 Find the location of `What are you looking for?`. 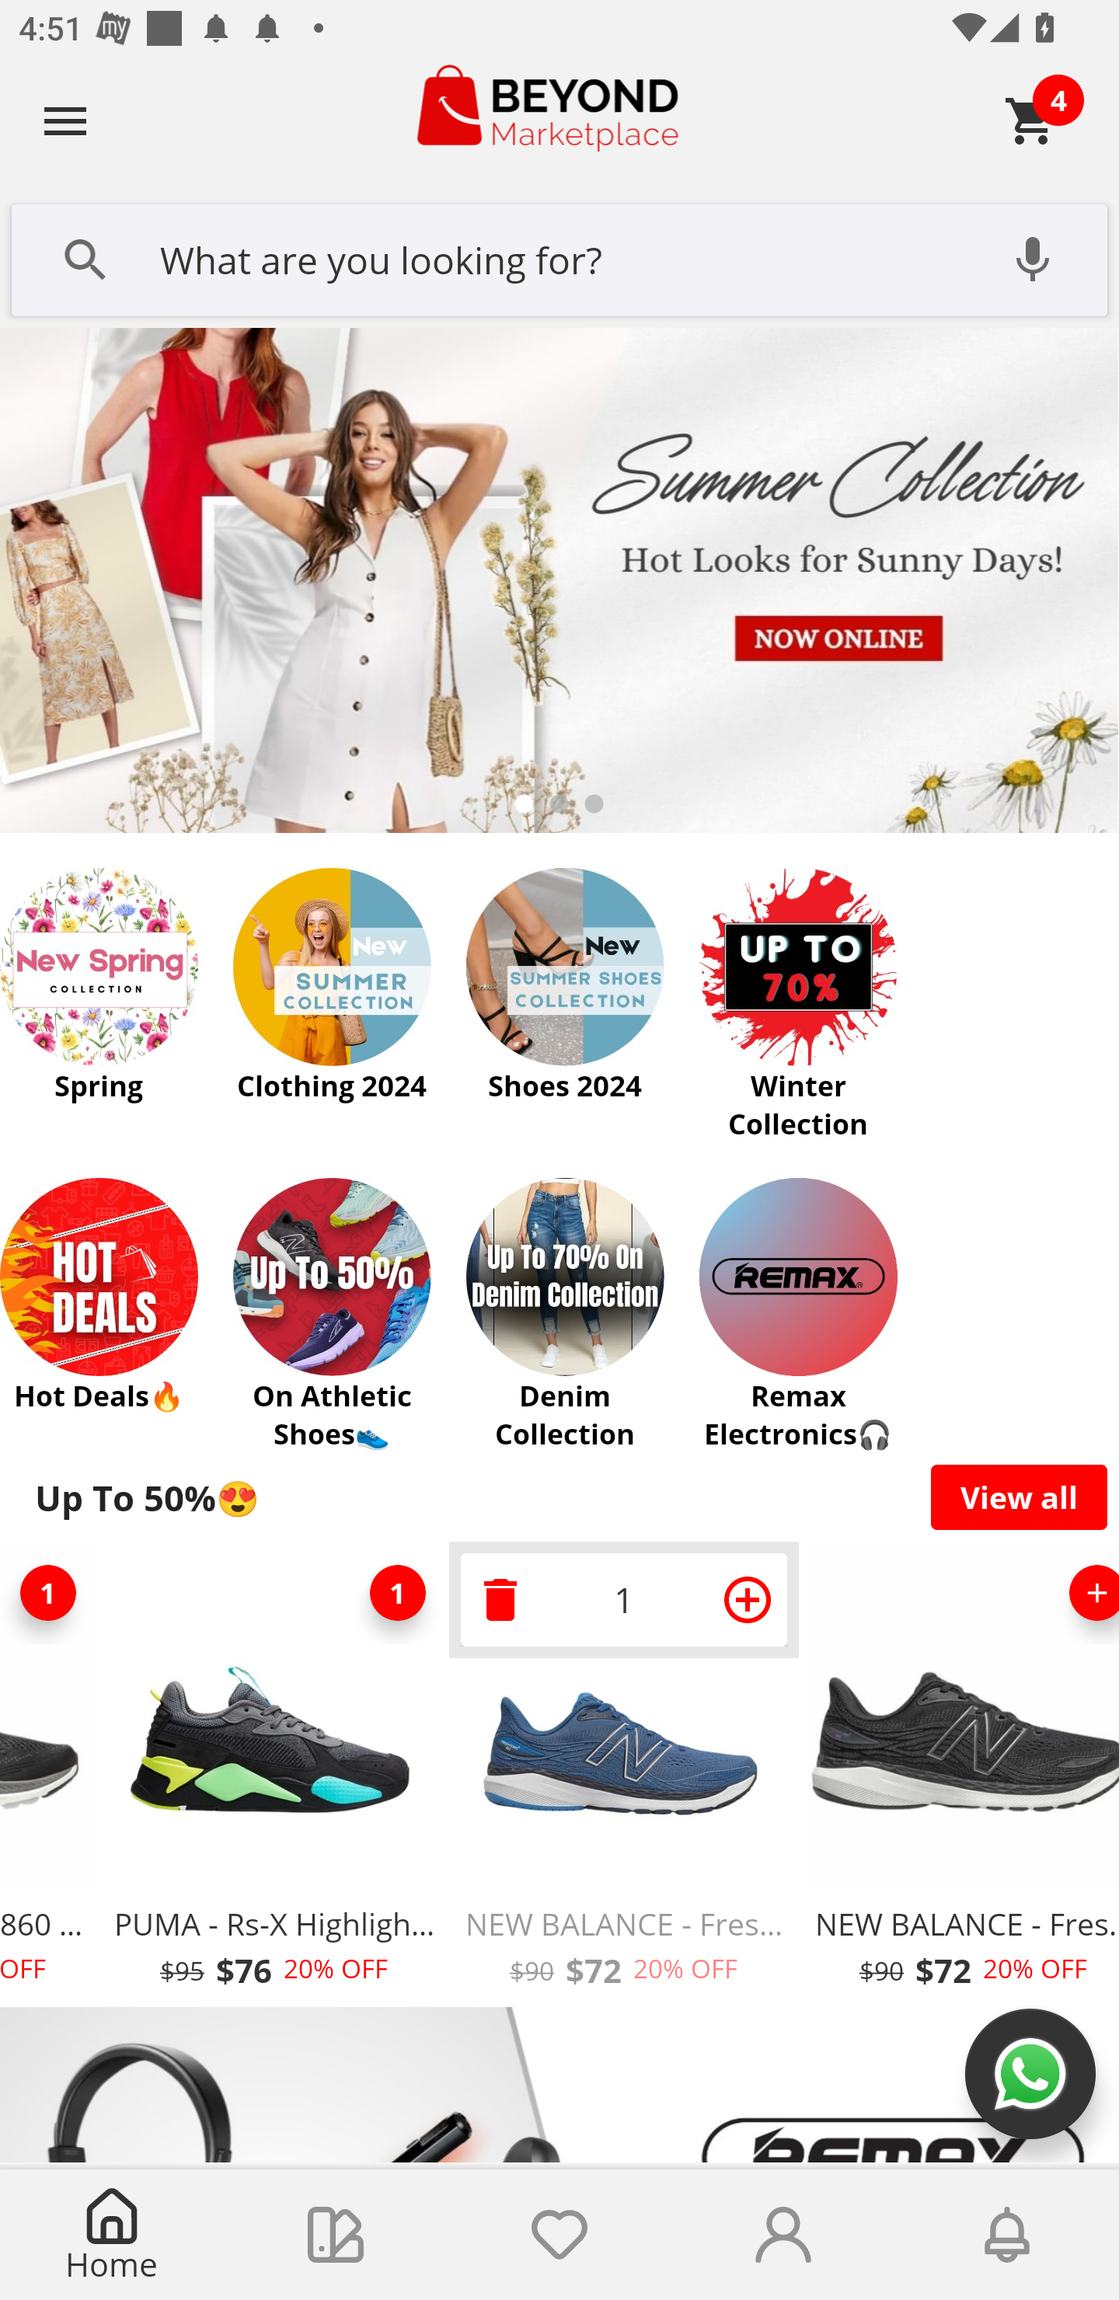

What are you looking for? is located at coordinates (559, 257).